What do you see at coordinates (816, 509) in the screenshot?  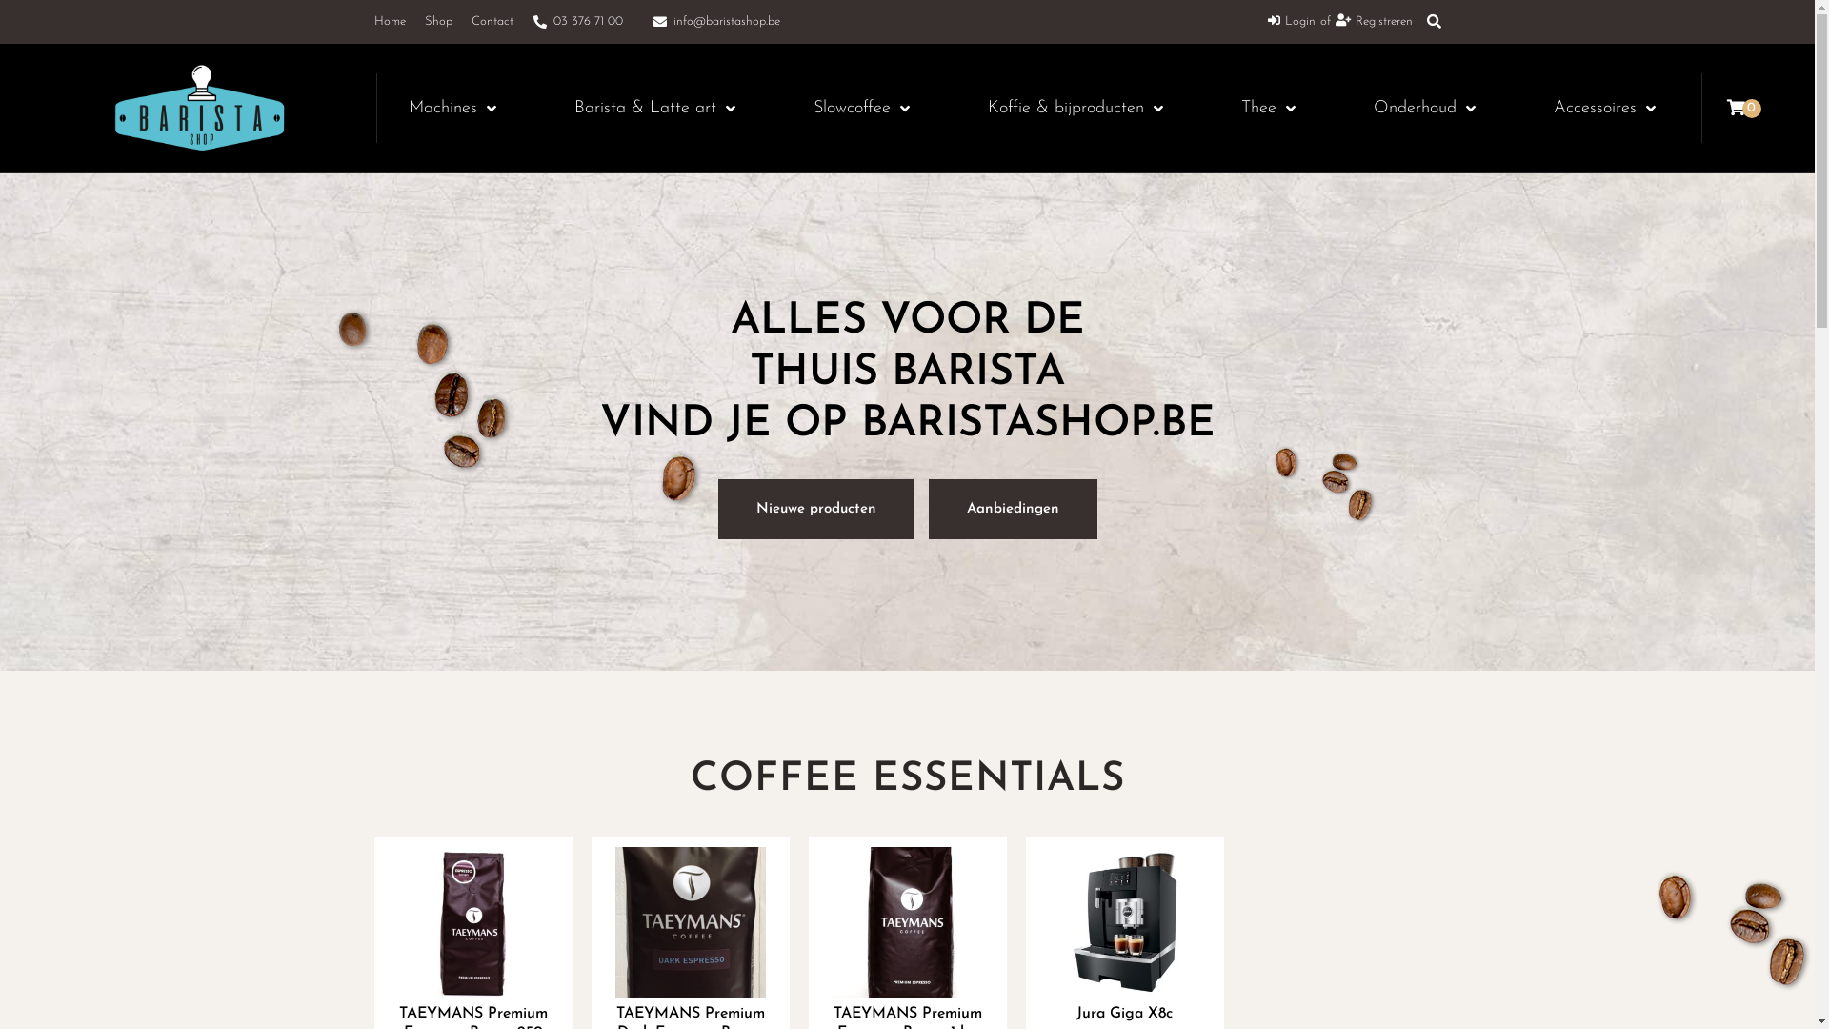 I see `Nieuwe producten` at bounding box center [816, 509].